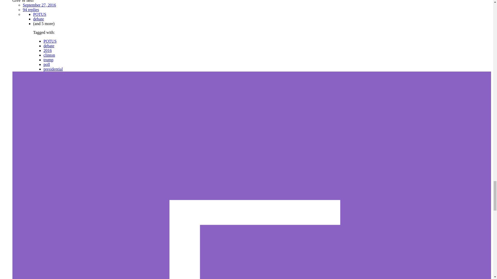  Describe the element at coordinates (39, 19) in the screenshot. I see `Find other content tagged with 'debate'` at that location.